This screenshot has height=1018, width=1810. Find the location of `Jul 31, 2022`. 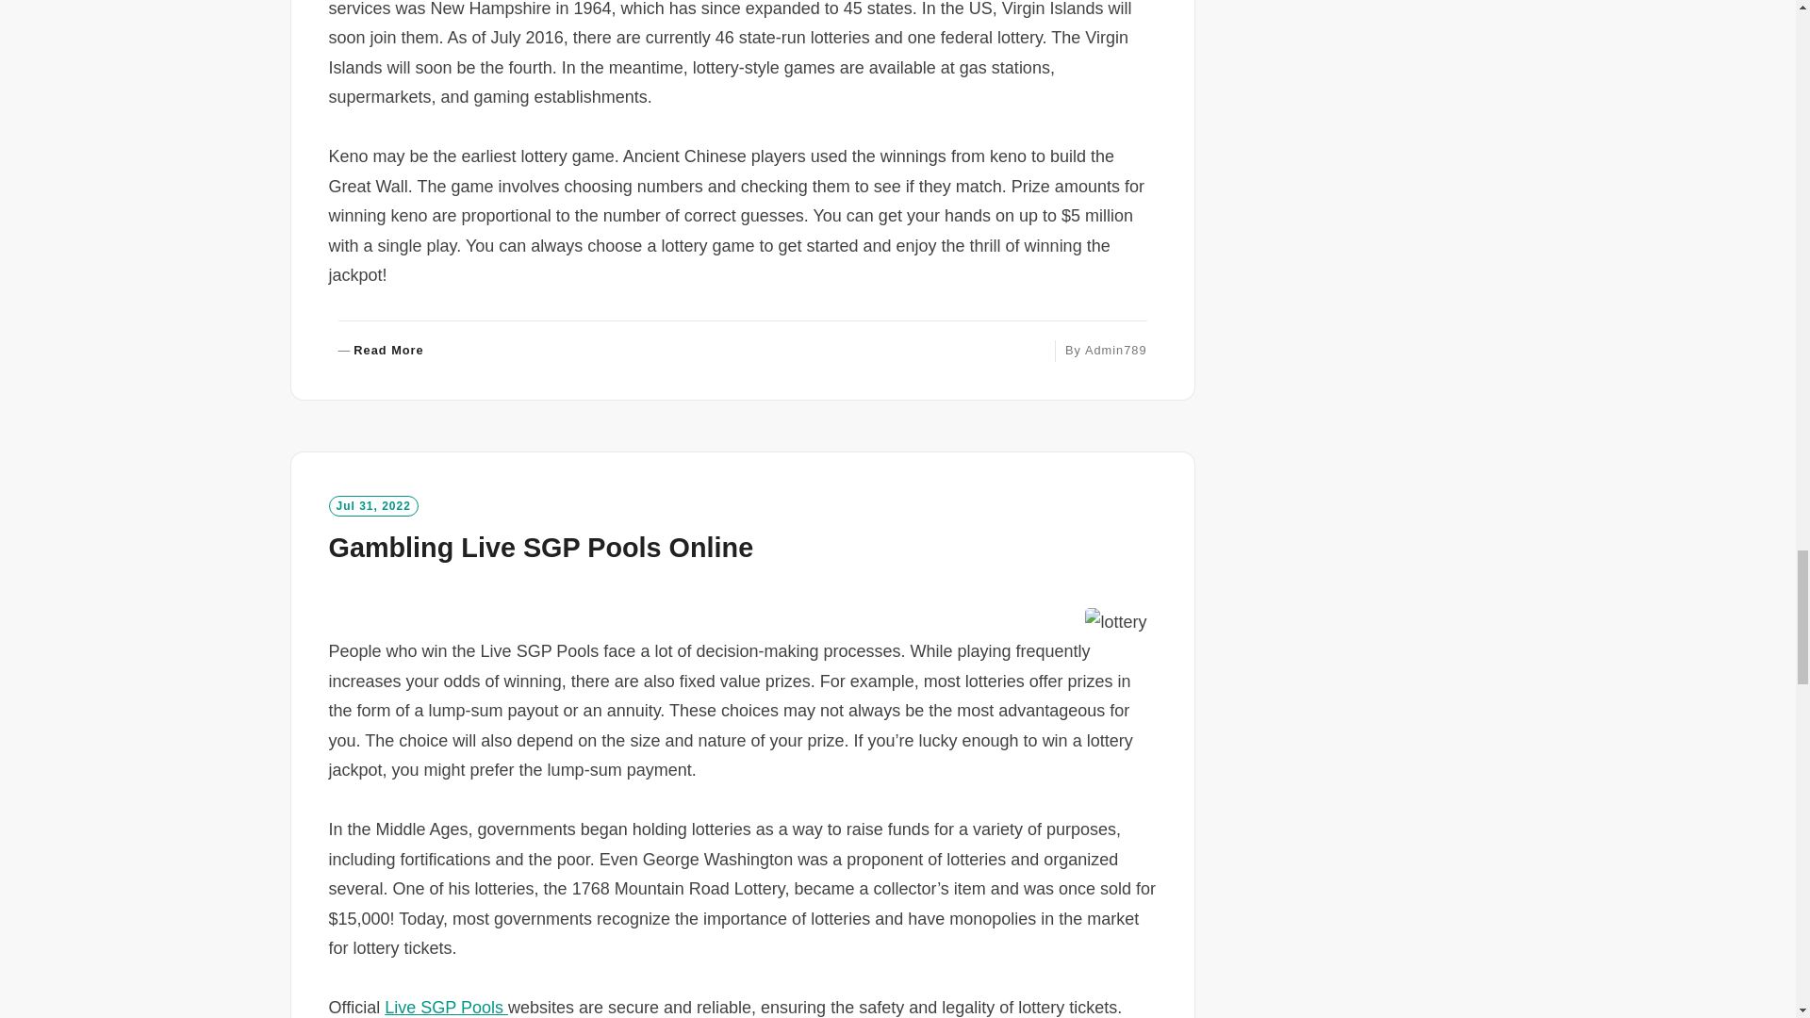

Jul 31, 2022 is located at coordinates (372, 505).